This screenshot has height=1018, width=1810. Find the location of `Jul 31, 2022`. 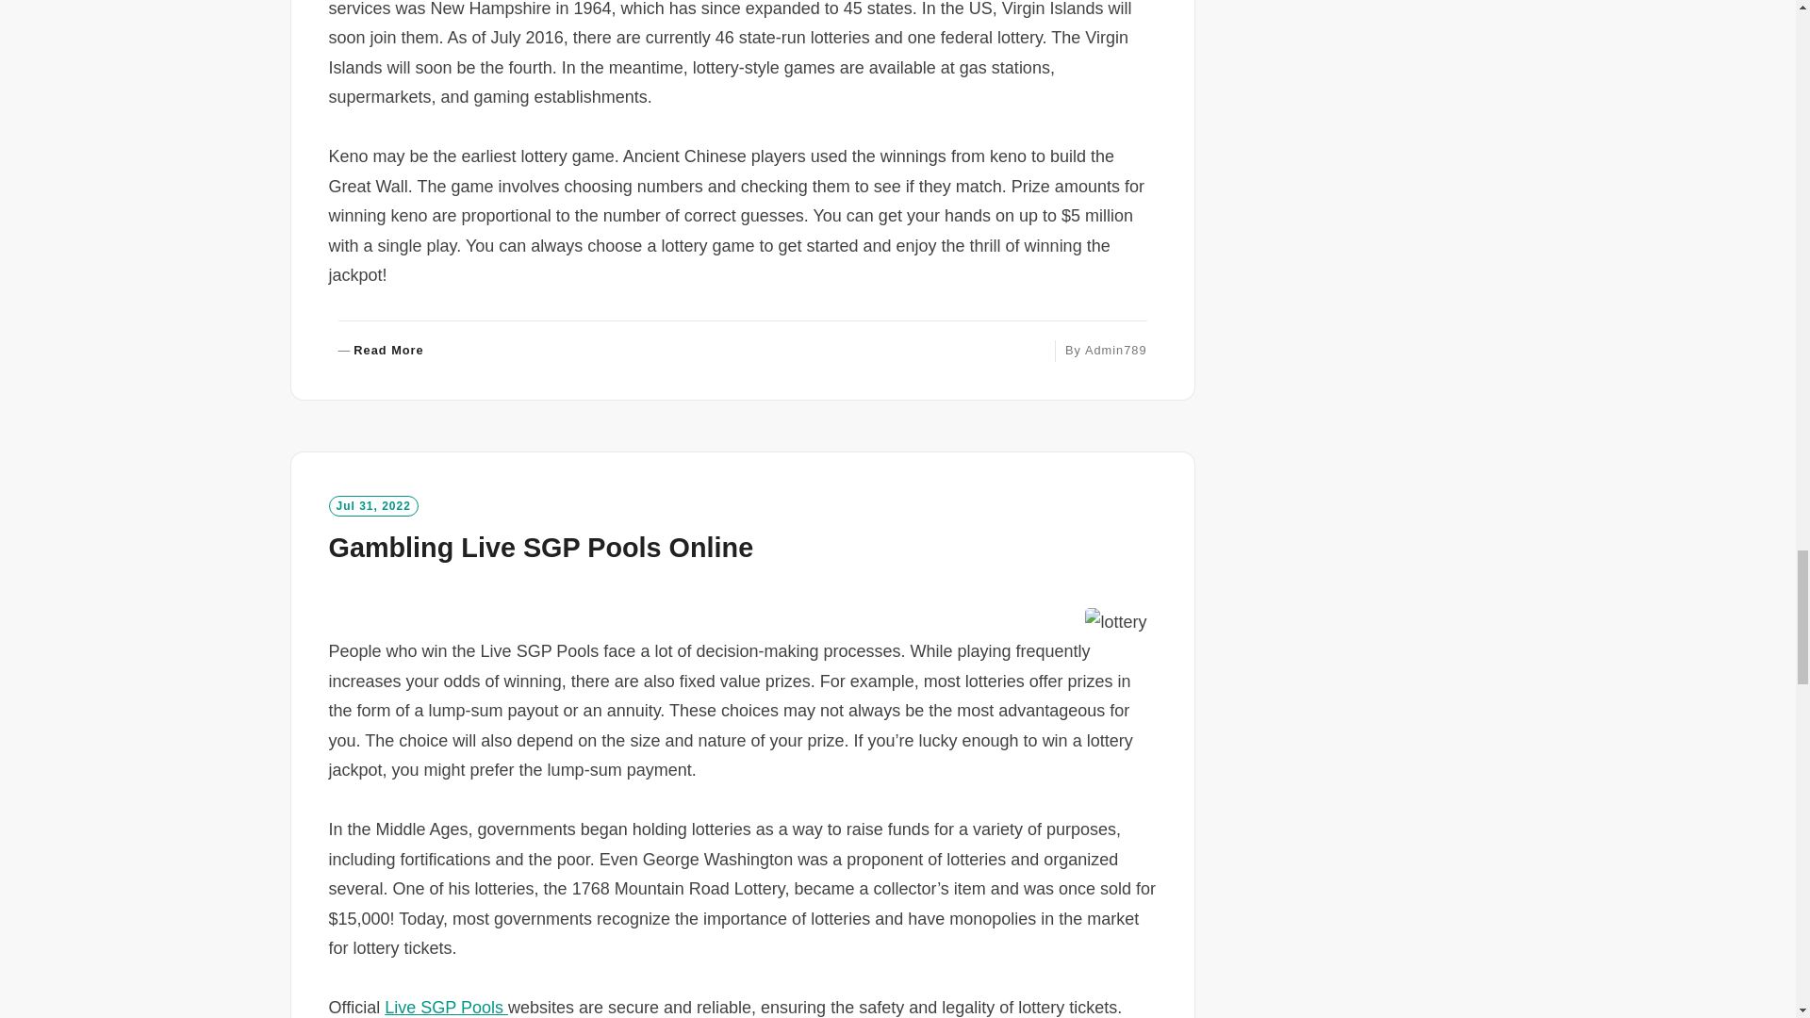

Jul 31, 2022 is located at coordinates (372, 505).